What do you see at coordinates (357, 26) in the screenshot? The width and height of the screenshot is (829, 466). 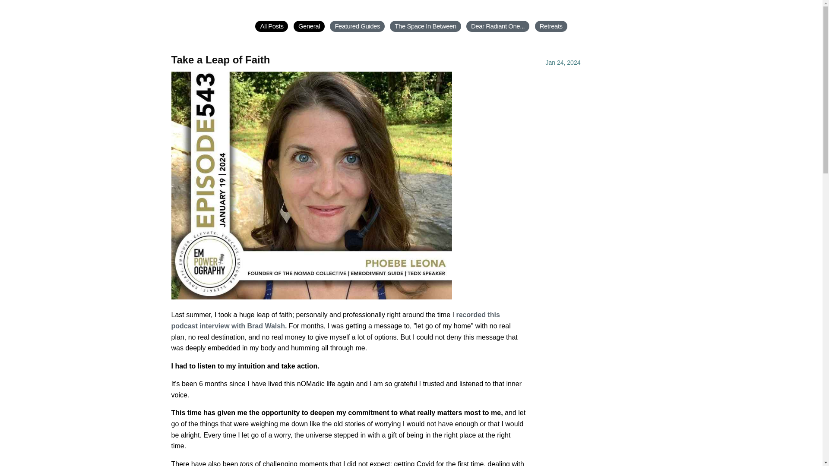 I see `Featured Guides` at bounding box center [357, 26].